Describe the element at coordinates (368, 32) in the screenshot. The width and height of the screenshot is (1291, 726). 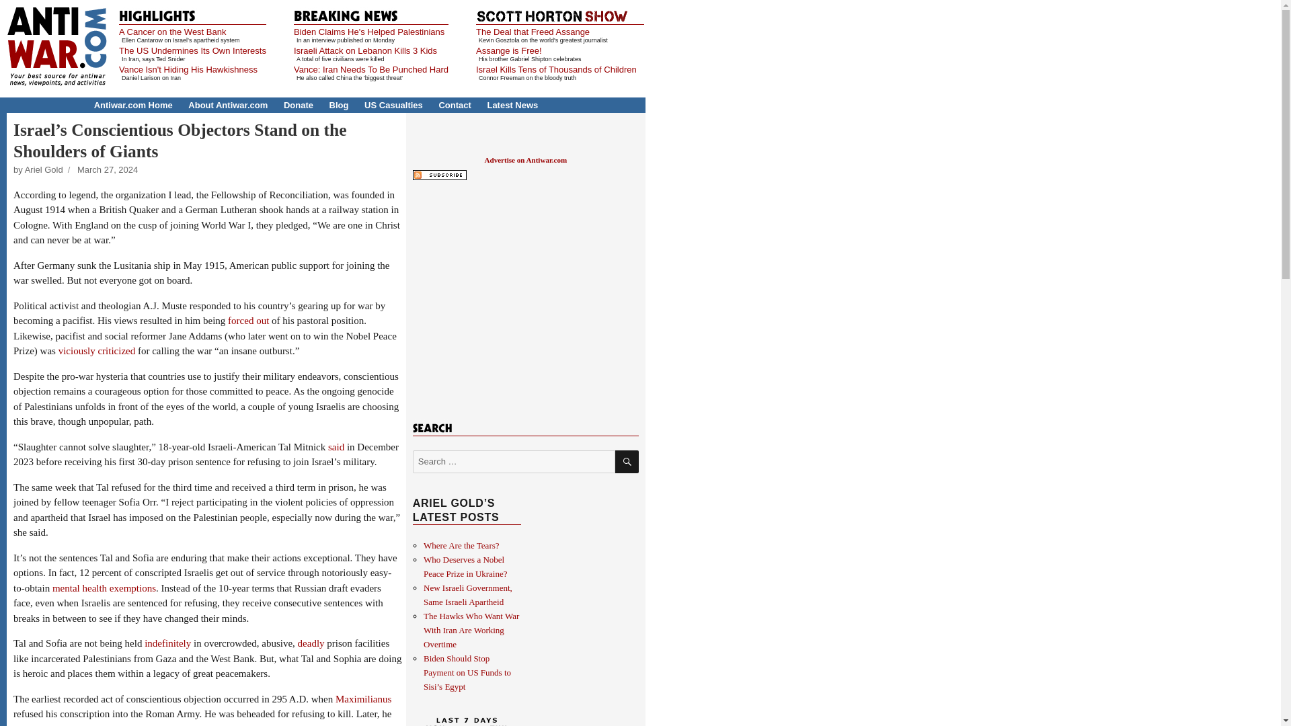
I see `Biden Claims He's Helped Palestinians` at that location.